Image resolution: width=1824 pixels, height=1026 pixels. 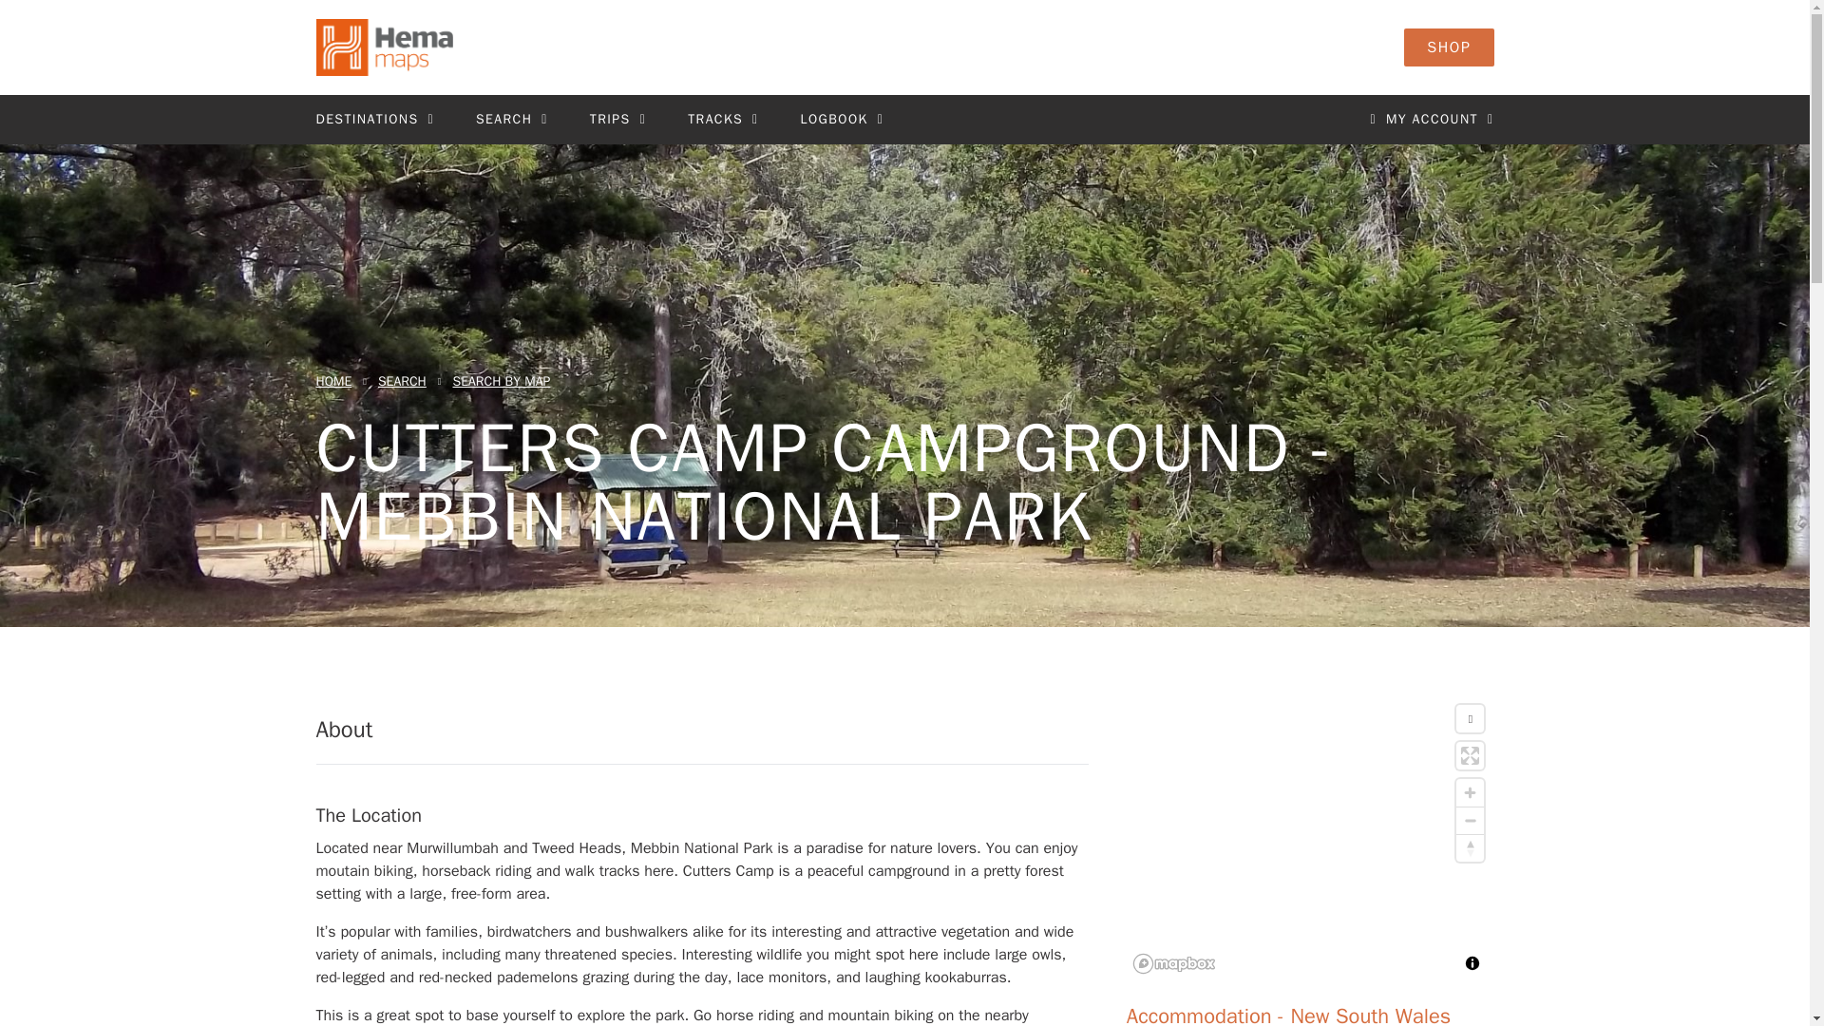 I want to click on SHOP, so click(x=1449, y=47).